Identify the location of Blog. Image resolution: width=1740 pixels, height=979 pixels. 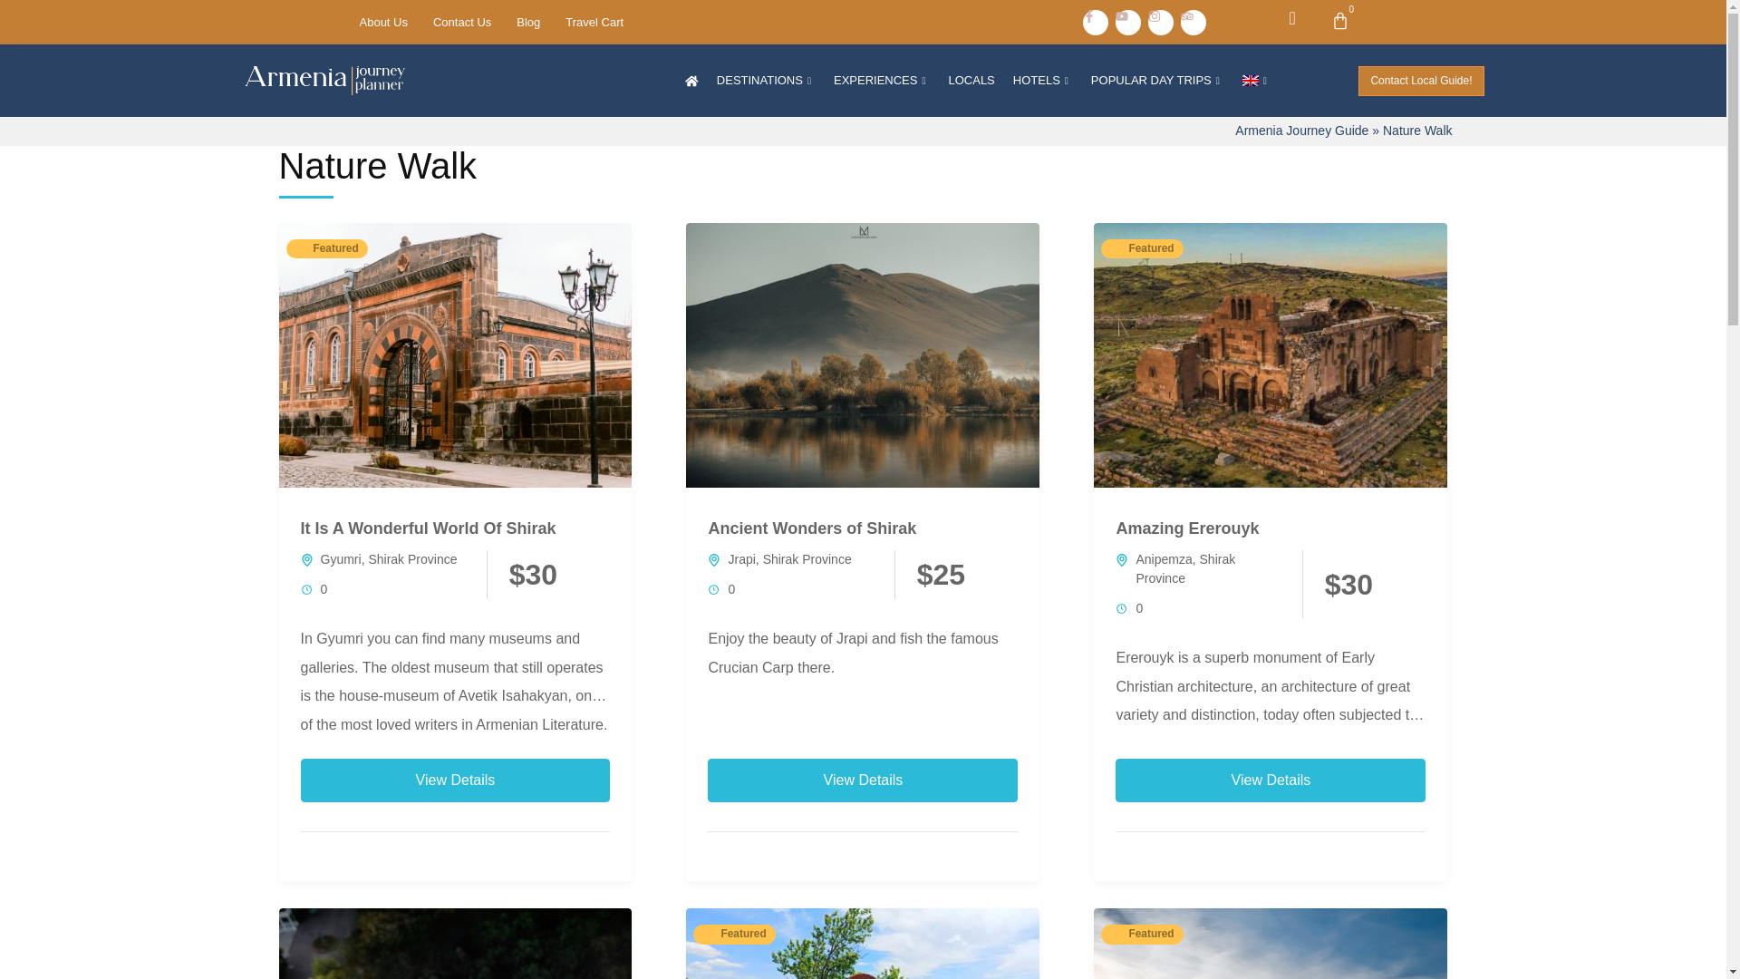
(528, 21).